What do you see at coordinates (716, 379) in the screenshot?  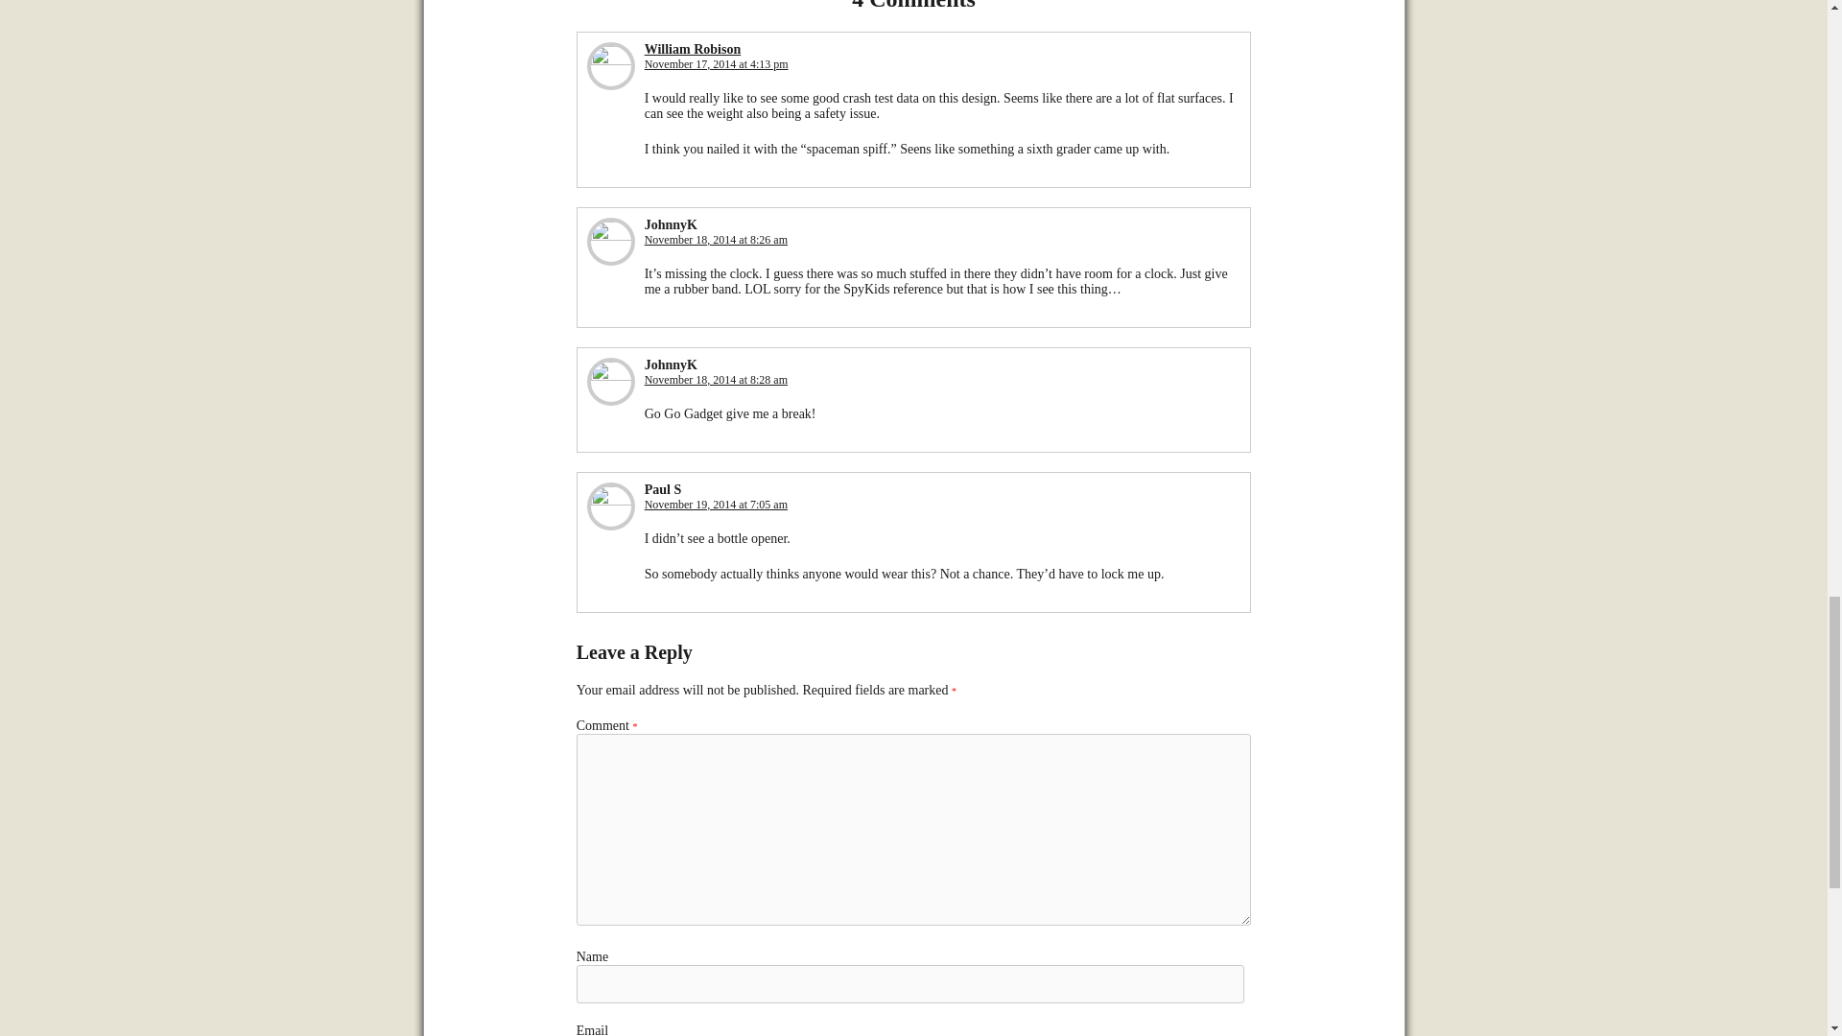 I see `November 18, 2014 at 8:28 am` at bounding box center [716, 379].